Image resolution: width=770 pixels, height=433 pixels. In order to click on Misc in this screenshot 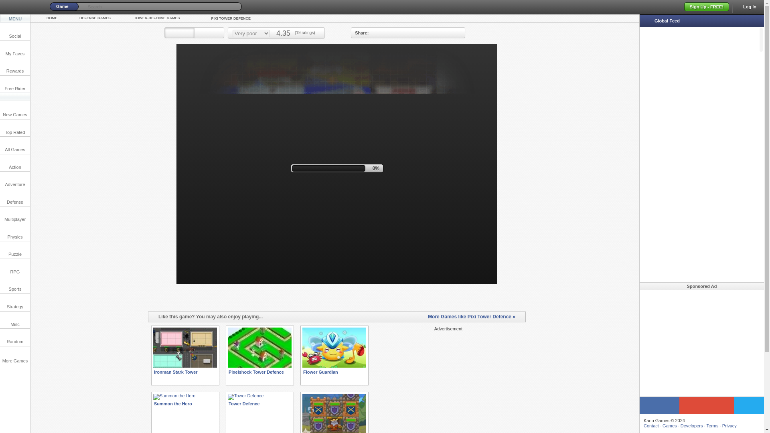, I will do `click(15, 320)`.